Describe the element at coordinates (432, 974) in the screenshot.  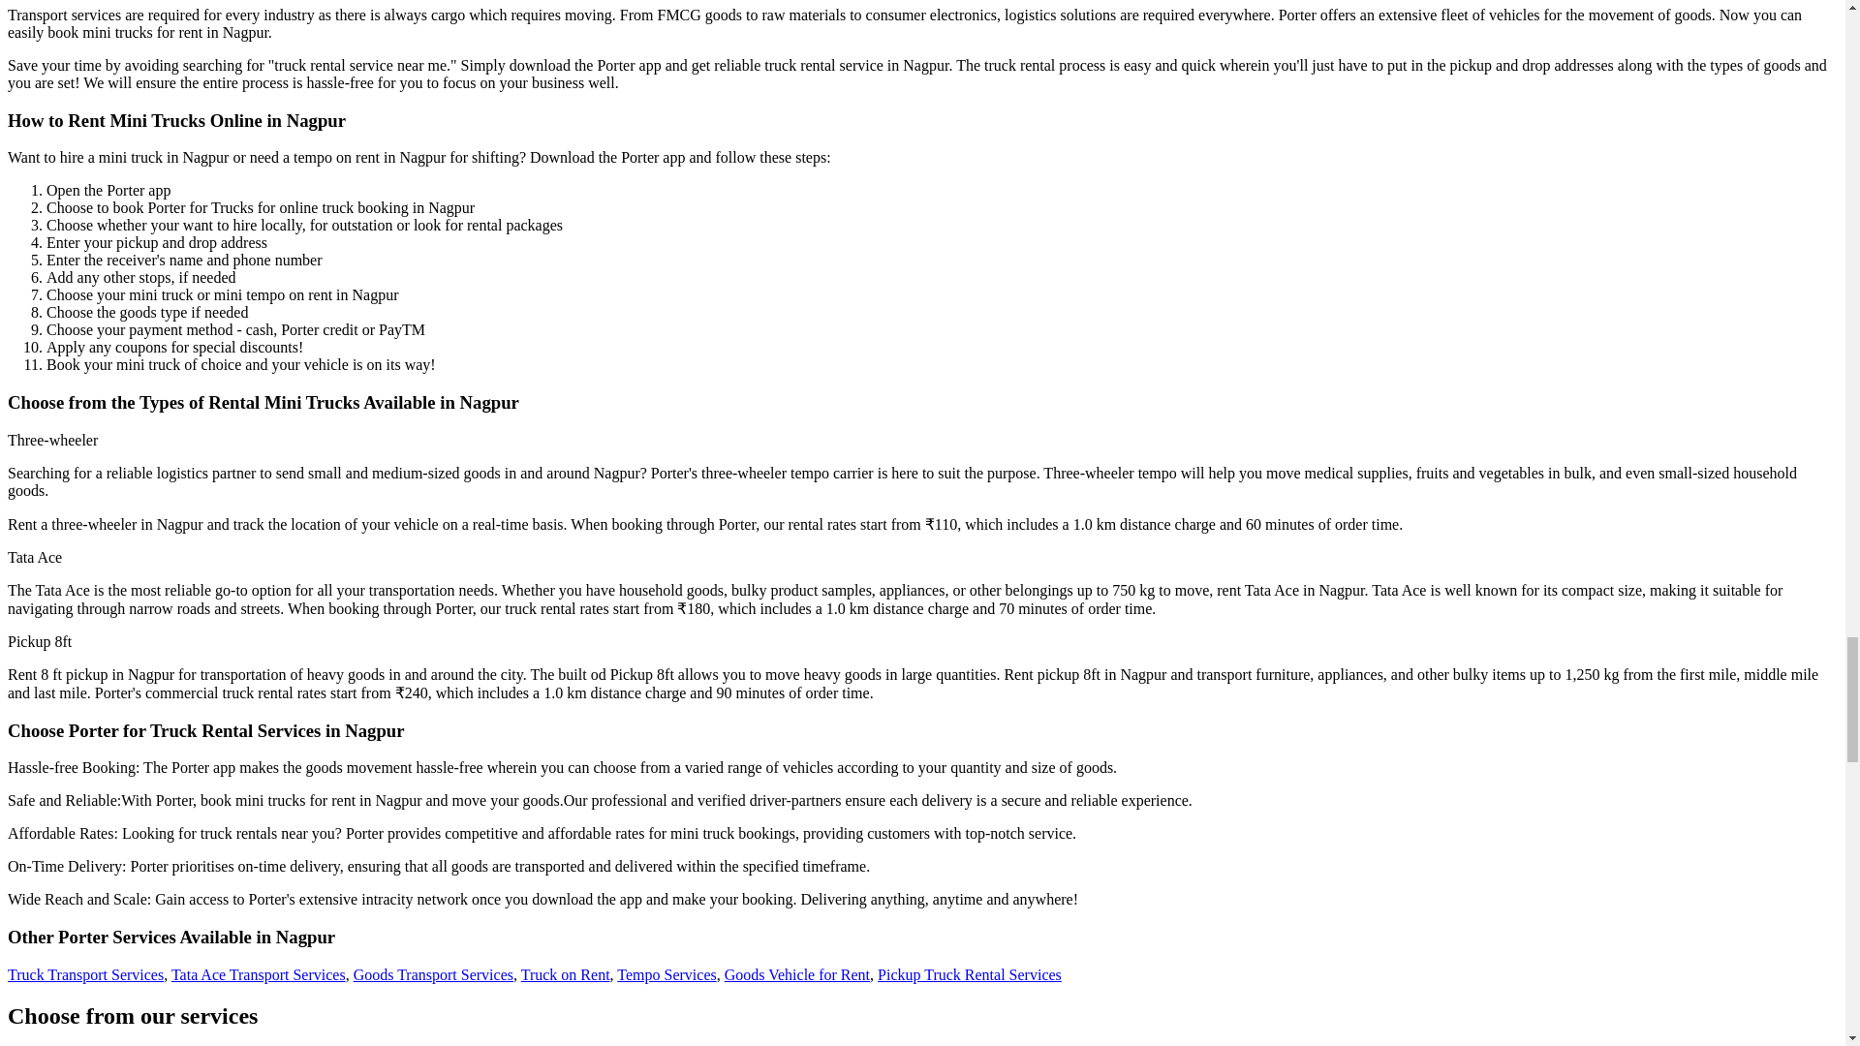
I see `Goods Transport Services` at that location.